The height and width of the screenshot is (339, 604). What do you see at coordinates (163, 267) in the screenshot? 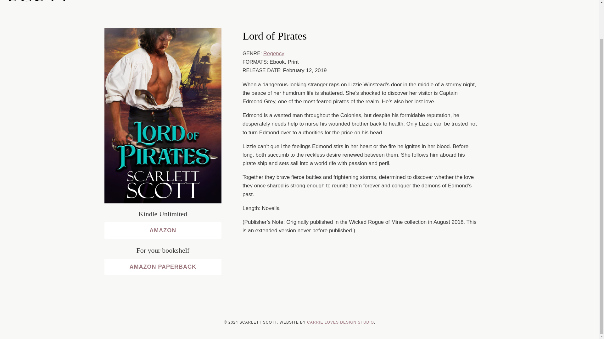
I see `AMAZON PAPERBACK` at bounding box center [163, 267].